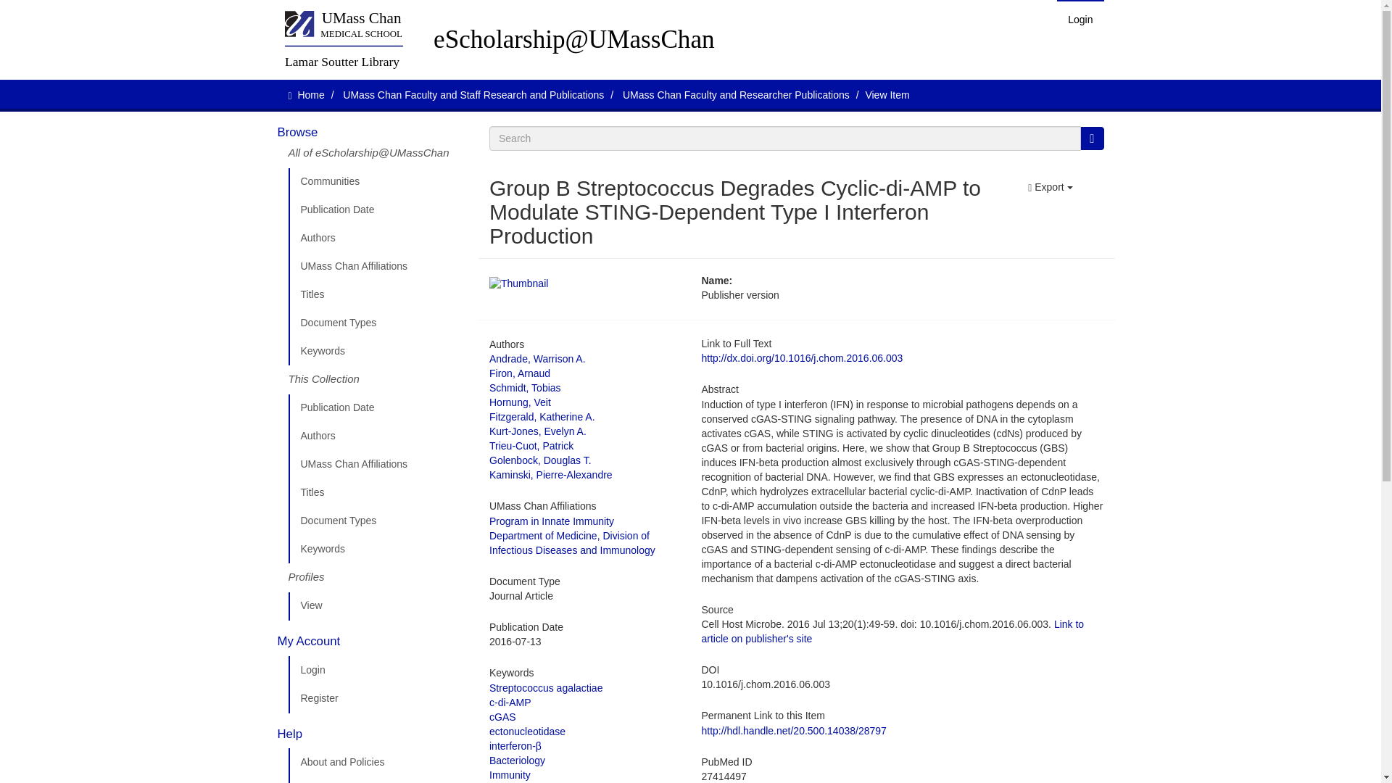 The height and width of the screenshot is (783, 1392). I want to click on Authors, so click(378, 436).